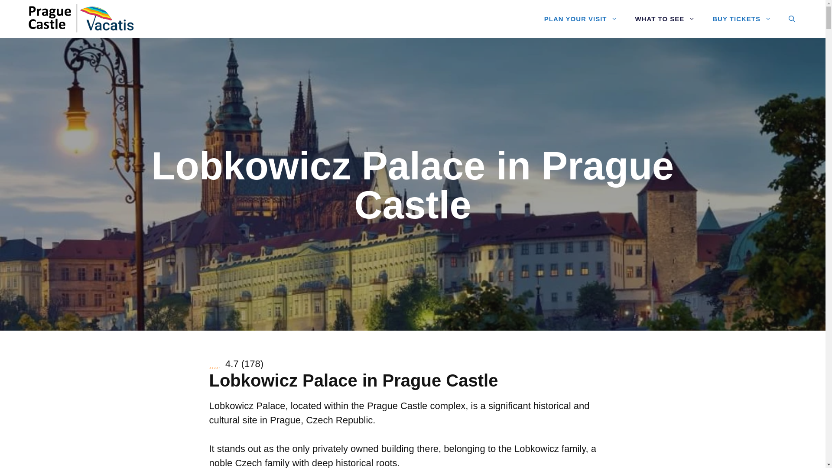 This screenshot has height=468, width=832. I want to click on BUY TICKETS, so click(742, 19).